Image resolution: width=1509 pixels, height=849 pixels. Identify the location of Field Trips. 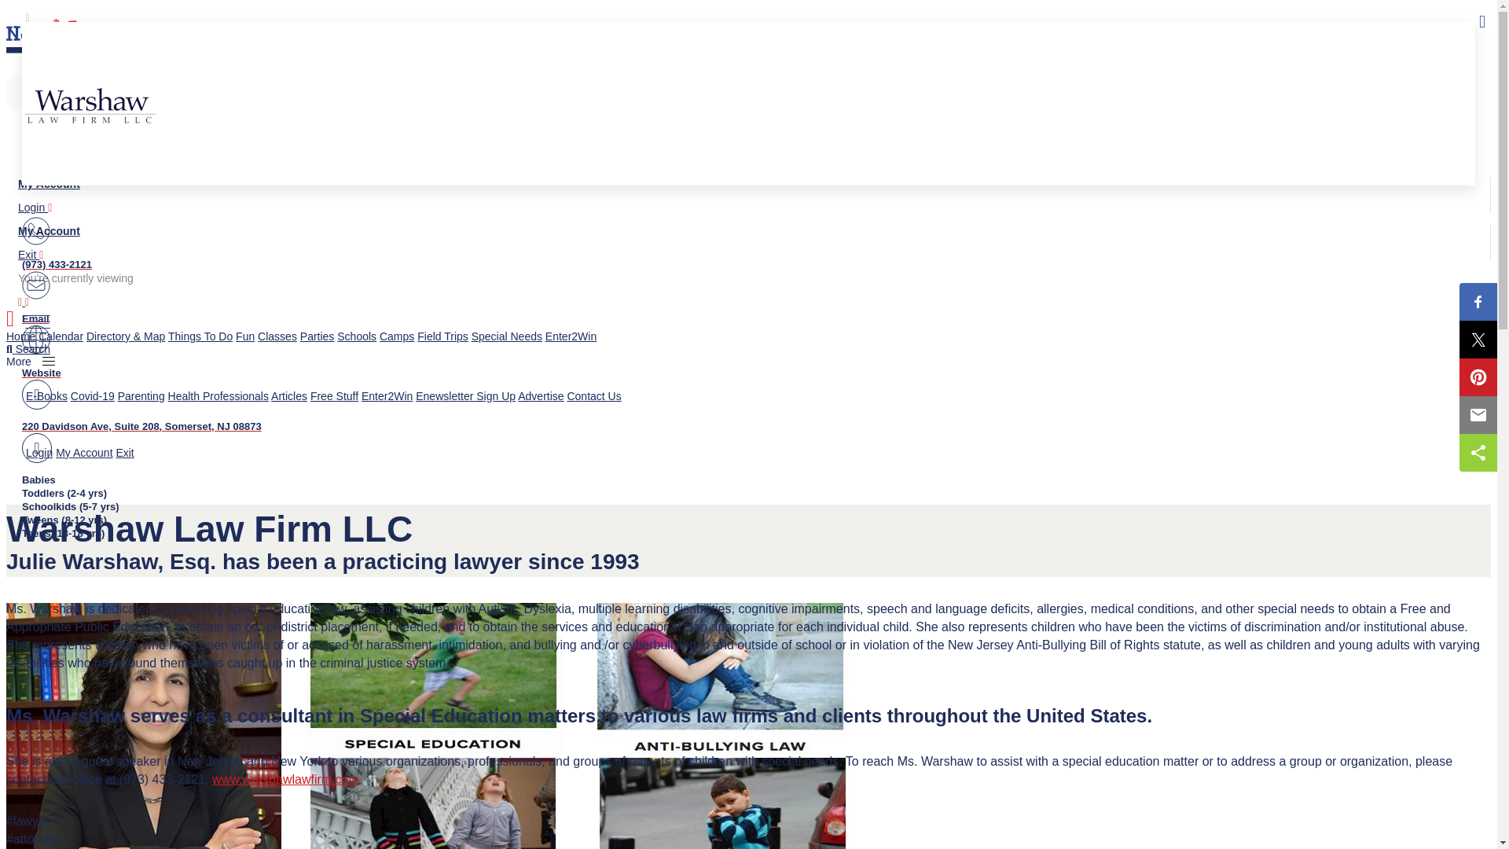
(442, 336).